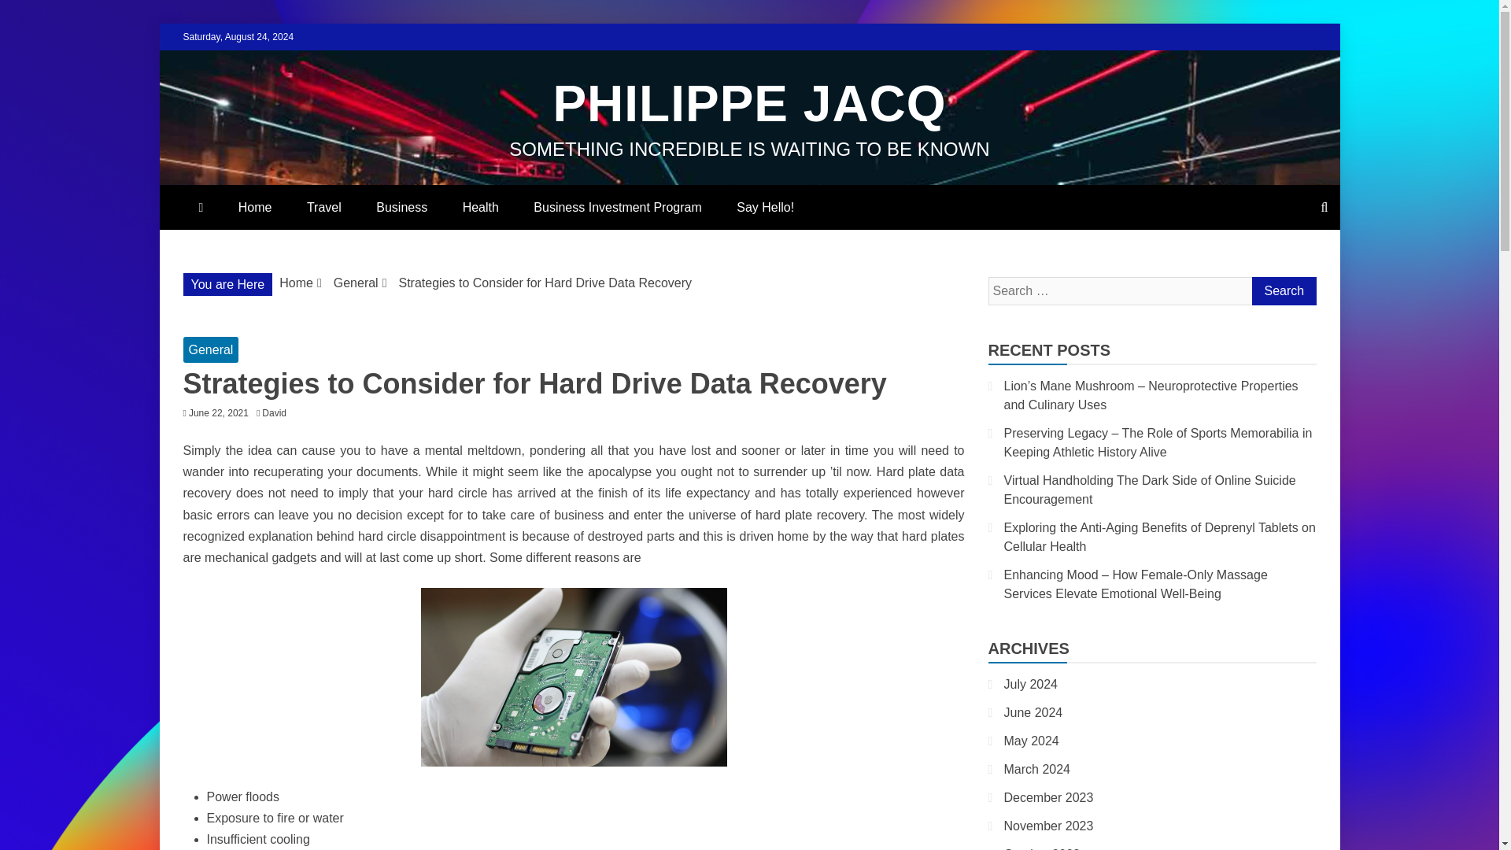 This screenshot has height=850, width=1511. I want to click on Home, so click(296, 283).